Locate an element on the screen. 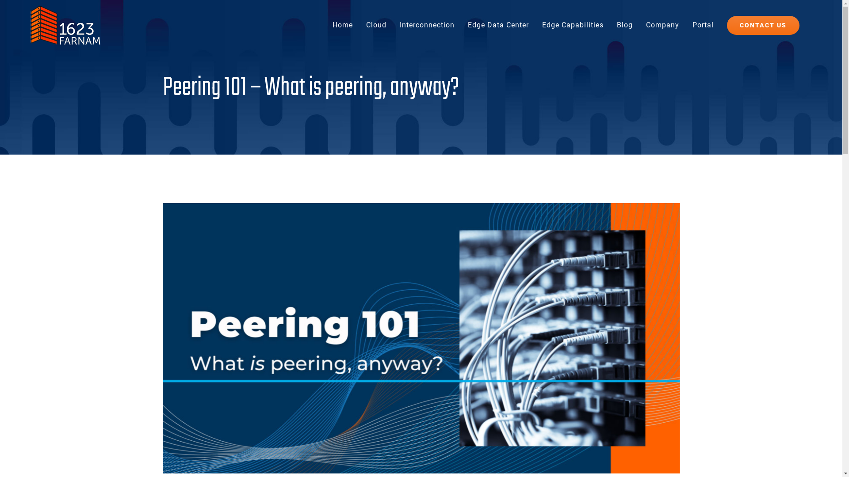  Edge Data Center is located at coordinates (498, 25).